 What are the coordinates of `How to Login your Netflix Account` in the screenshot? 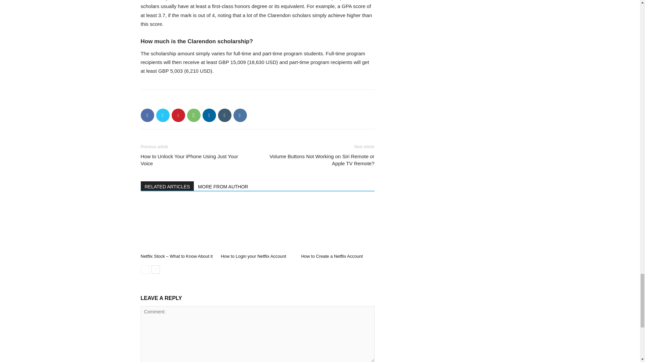 It's located at (257, 226).